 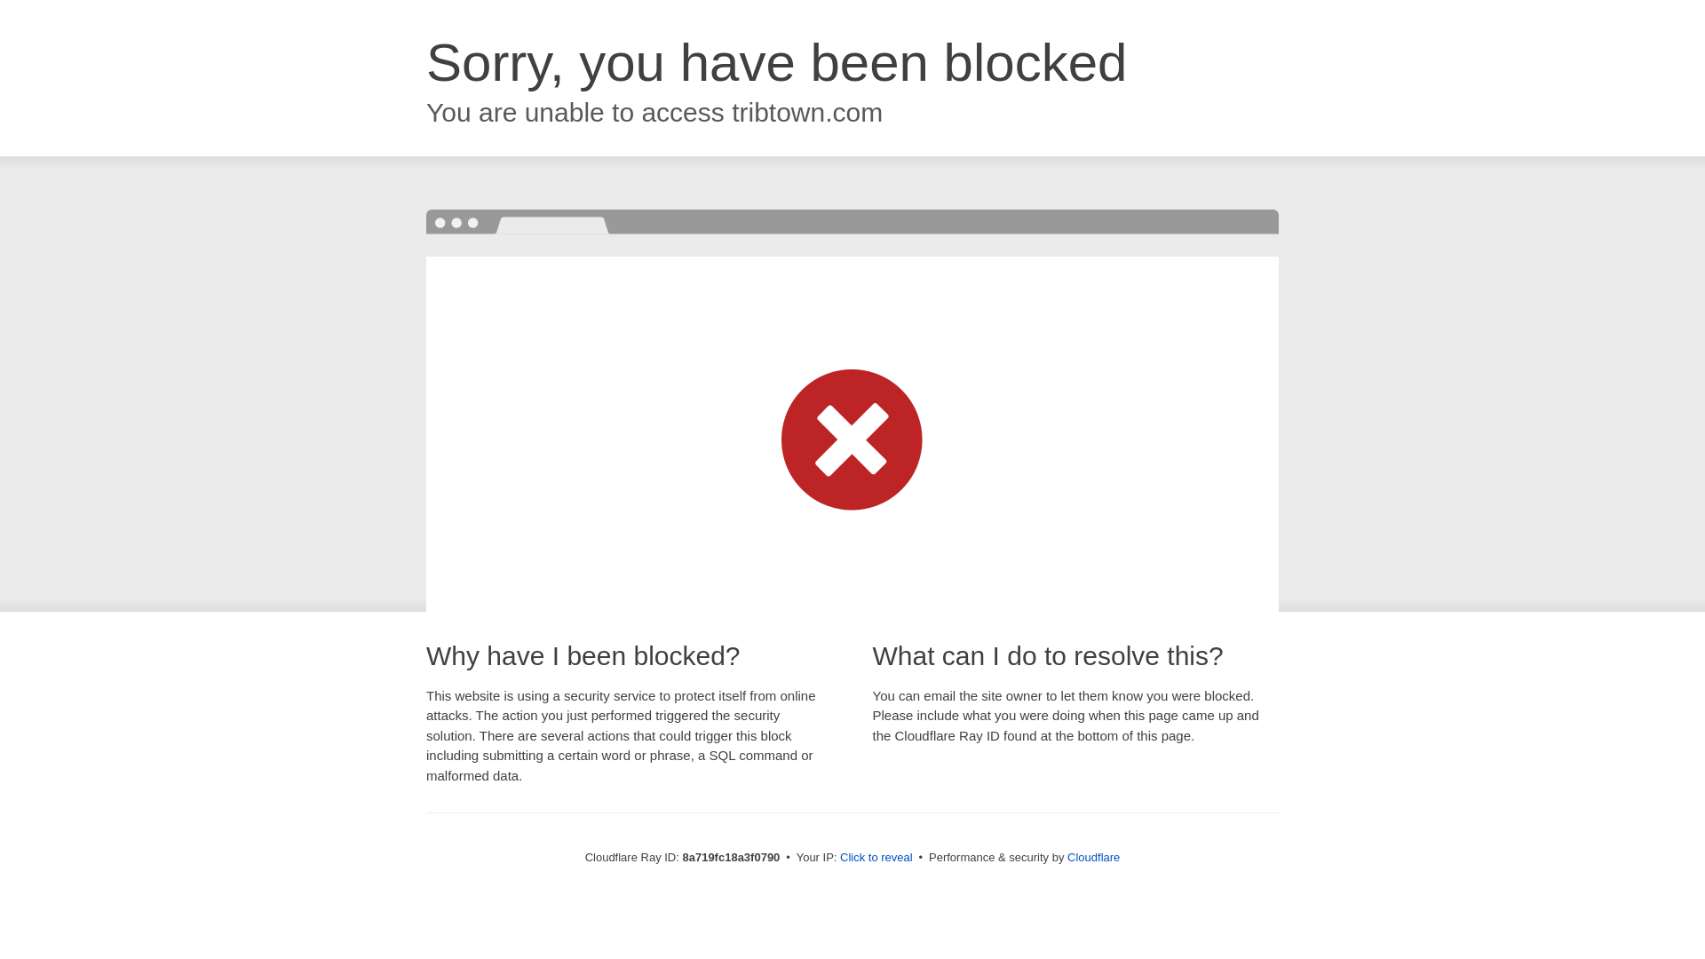 What do you see at coordinates (1093, 857) in the screenshot?
I see `Cloudflare` at bounding box center [1093, 857].